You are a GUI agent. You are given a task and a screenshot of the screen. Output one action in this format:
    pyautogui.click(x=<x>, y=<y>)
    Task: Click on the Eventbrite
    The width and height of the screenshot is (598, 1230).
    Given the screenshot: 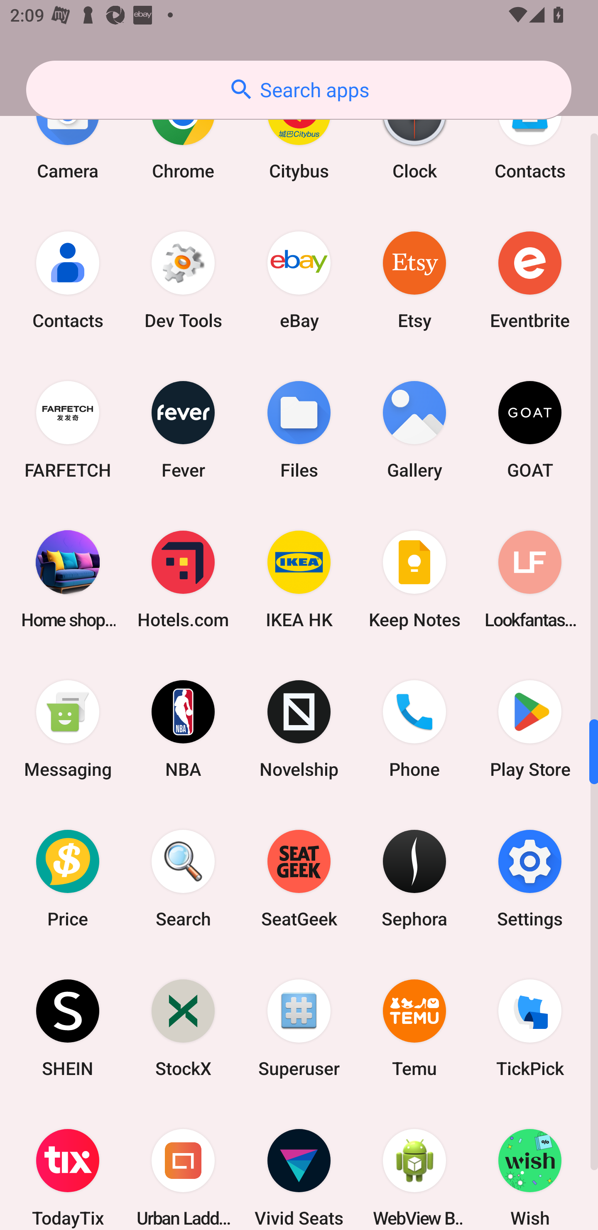 What is the action you would take?
    pyautogui.click(x=530, y=280)
    